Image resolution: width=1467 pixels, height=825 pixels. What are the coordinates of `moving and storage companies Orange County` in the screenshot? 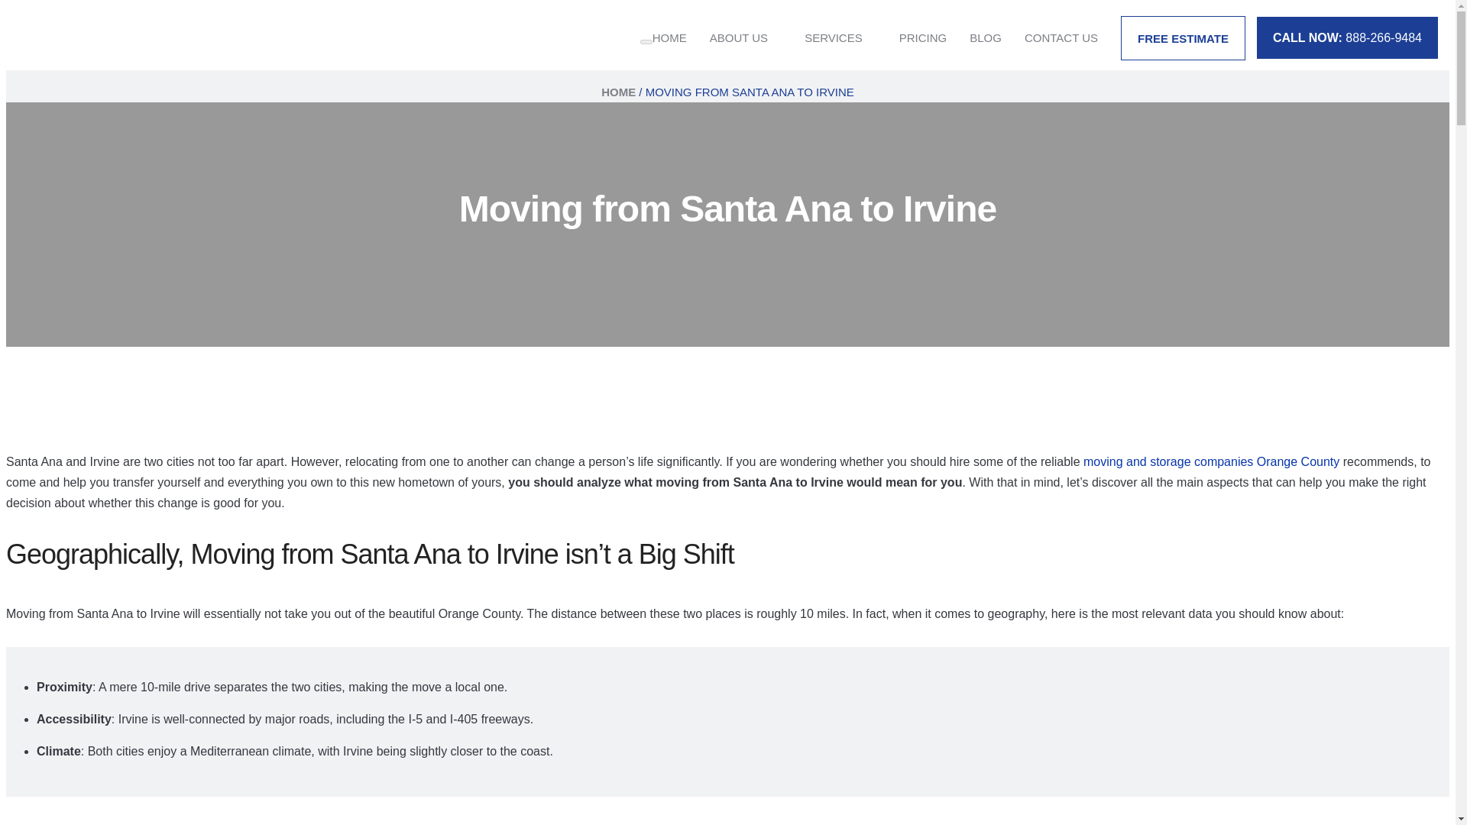 It's located at (1211, 461).